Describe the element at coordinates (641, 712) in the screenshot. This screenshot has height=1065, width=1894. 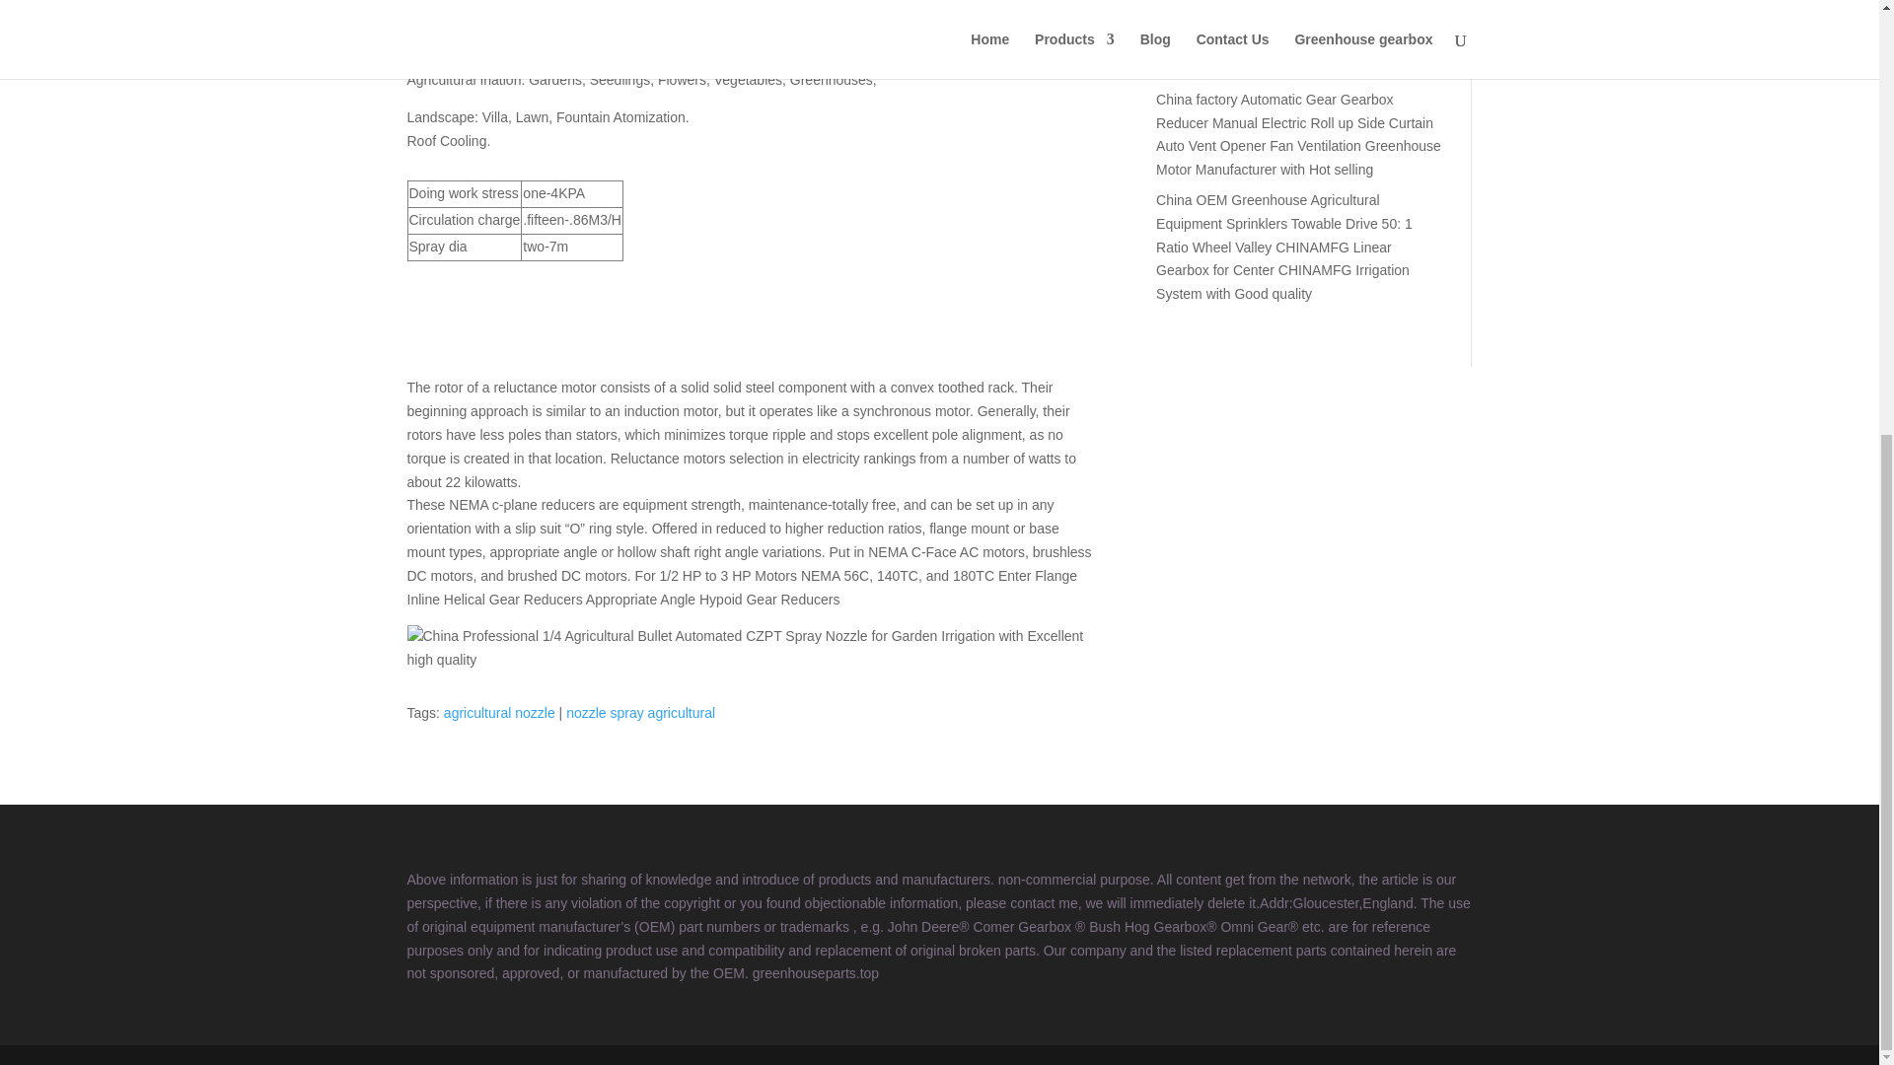
I see `nozzle spray agricultural` at that location.